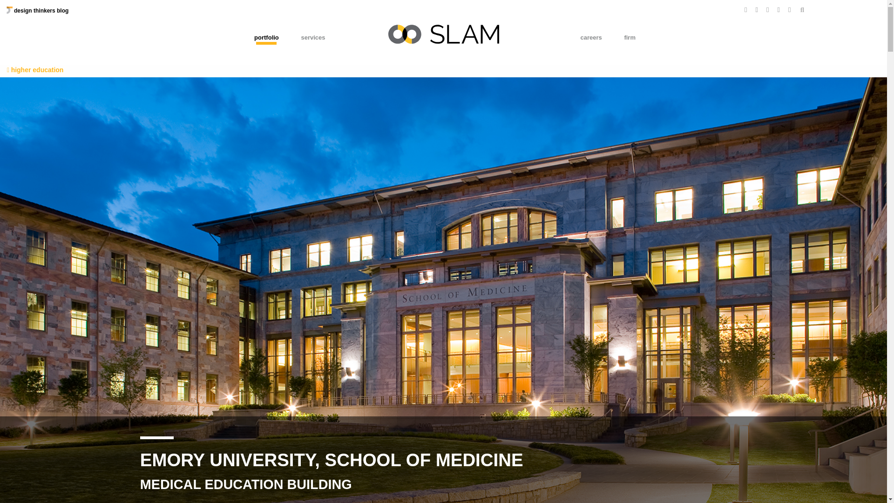 This screenshot has width=894, height=503. I want to click on Vimeo, so click(789, 9).